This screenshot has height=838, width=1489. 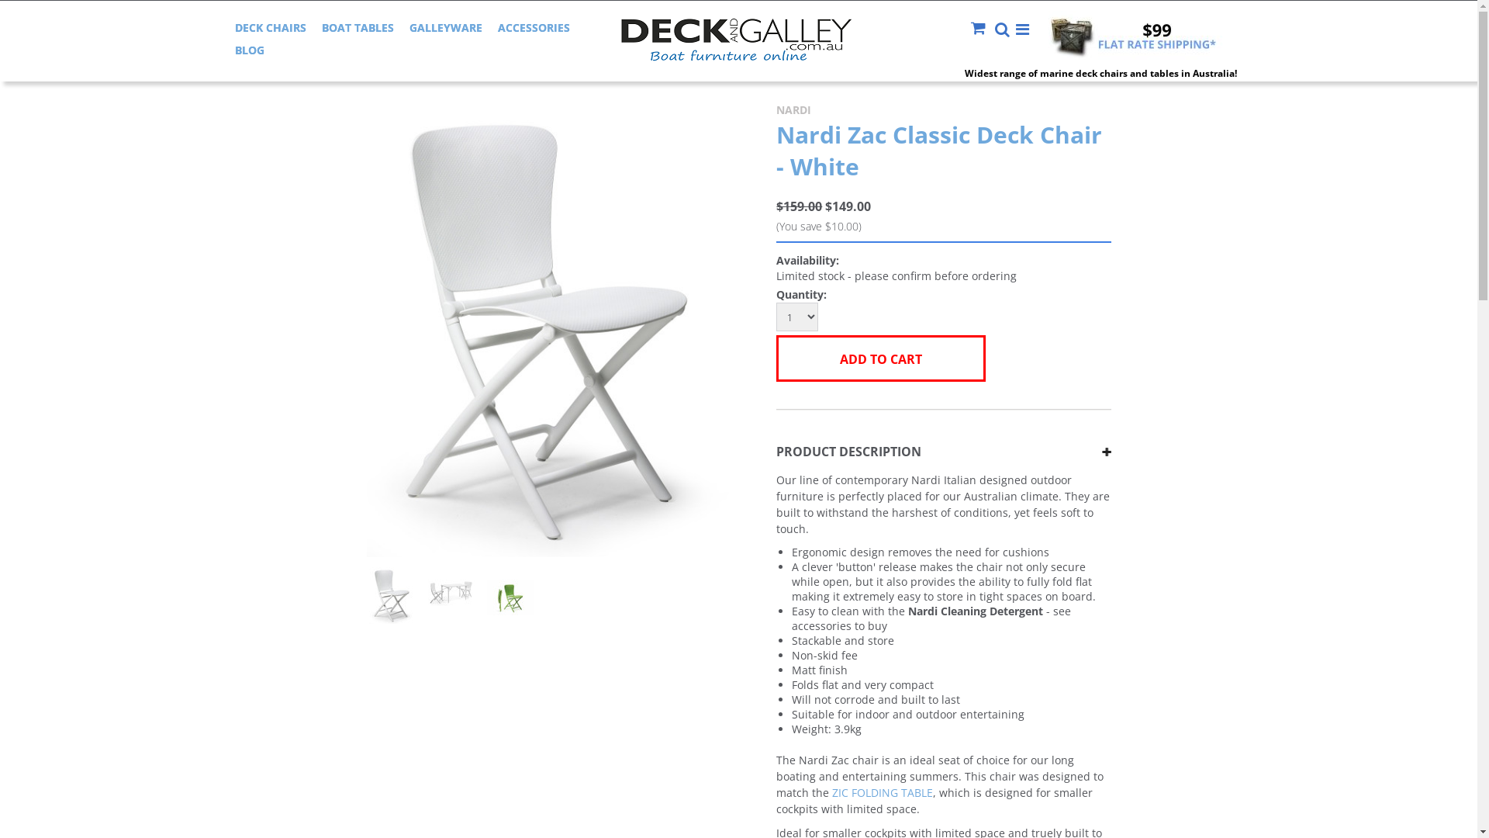 I want to click on Image 2, so click(x=451, y=587).